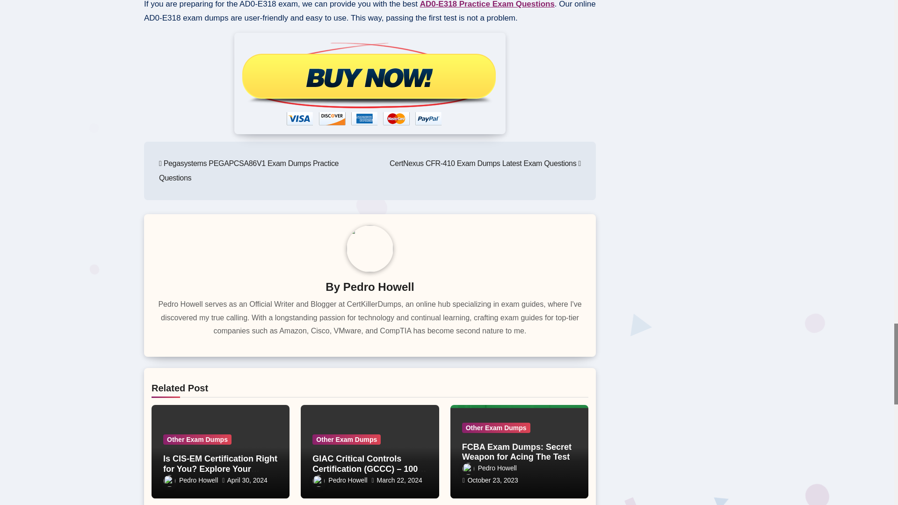 The image size is (898, 505). I want to click on AD0-E318 Practice Exam Questions, so click(487, 4).